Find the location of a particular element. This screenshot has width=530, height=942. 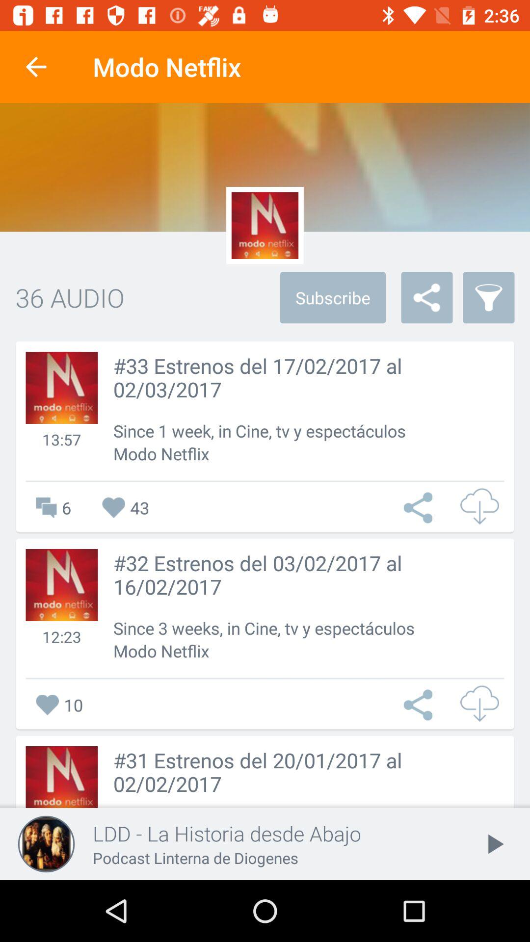

share podcast is located at coordinates (421, 705).